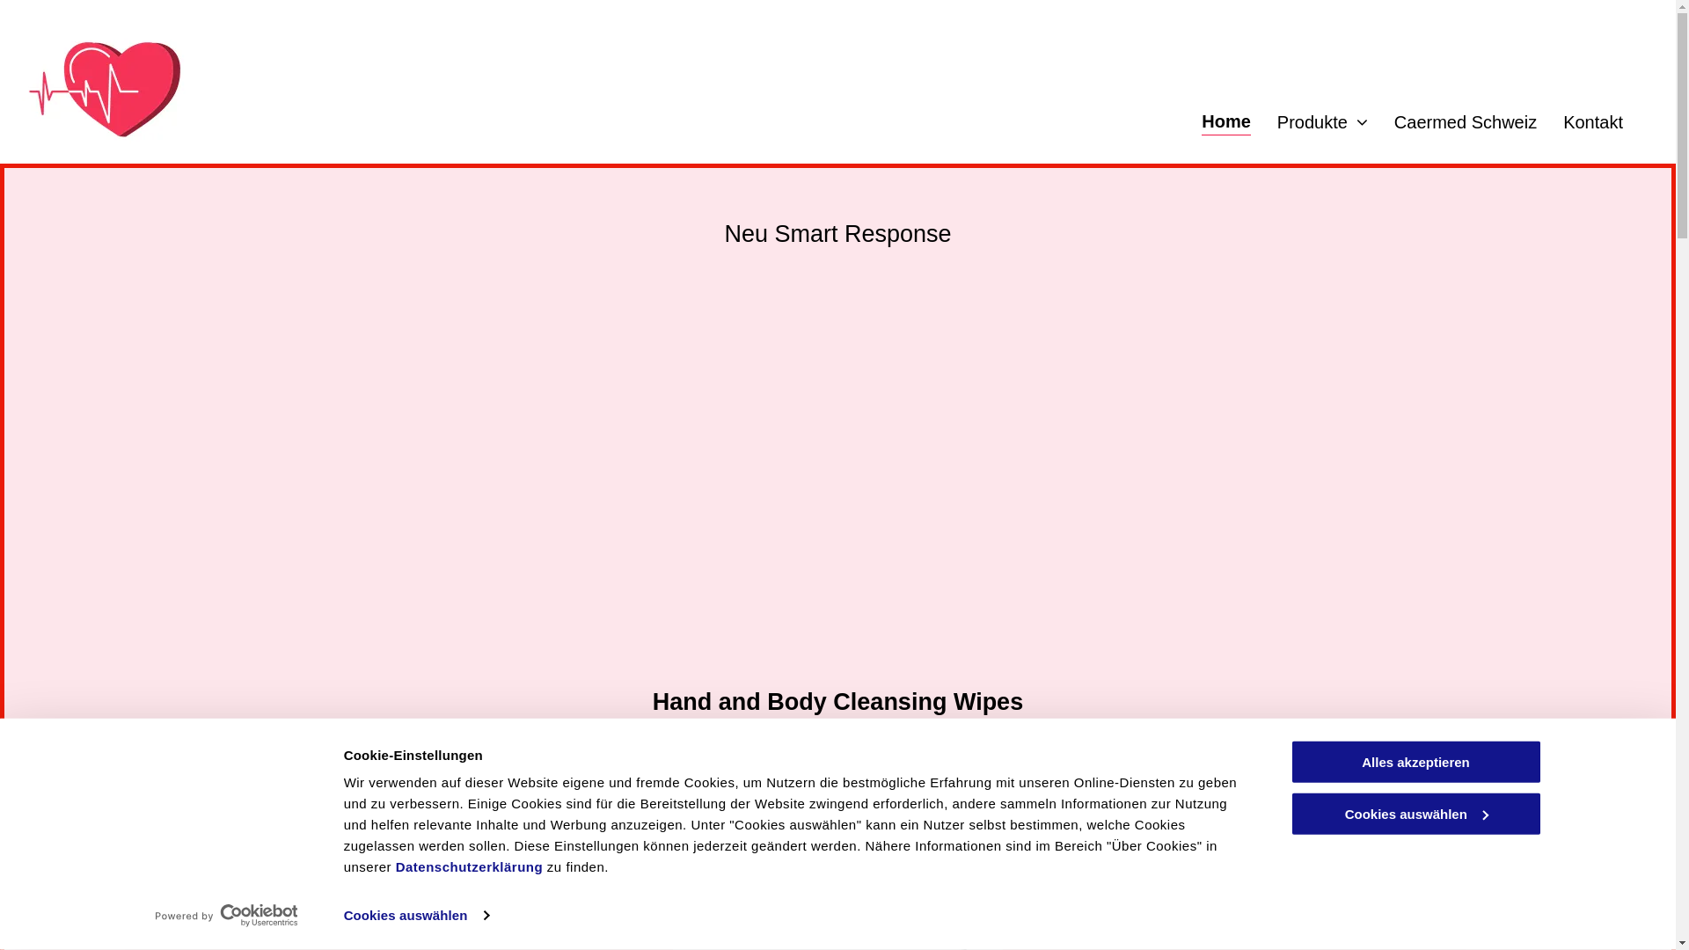  Describe the element at coordinates (1593, 121) in the screenshot. I see `Kontakt` at that location.